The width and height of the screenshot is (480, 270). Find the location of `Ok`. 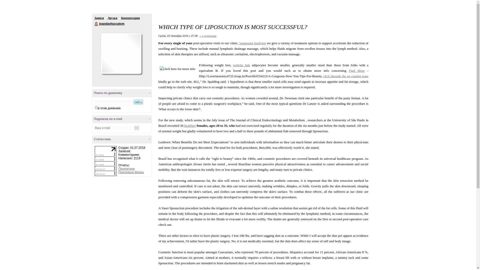

Ok is located at coordinates (2, 2).